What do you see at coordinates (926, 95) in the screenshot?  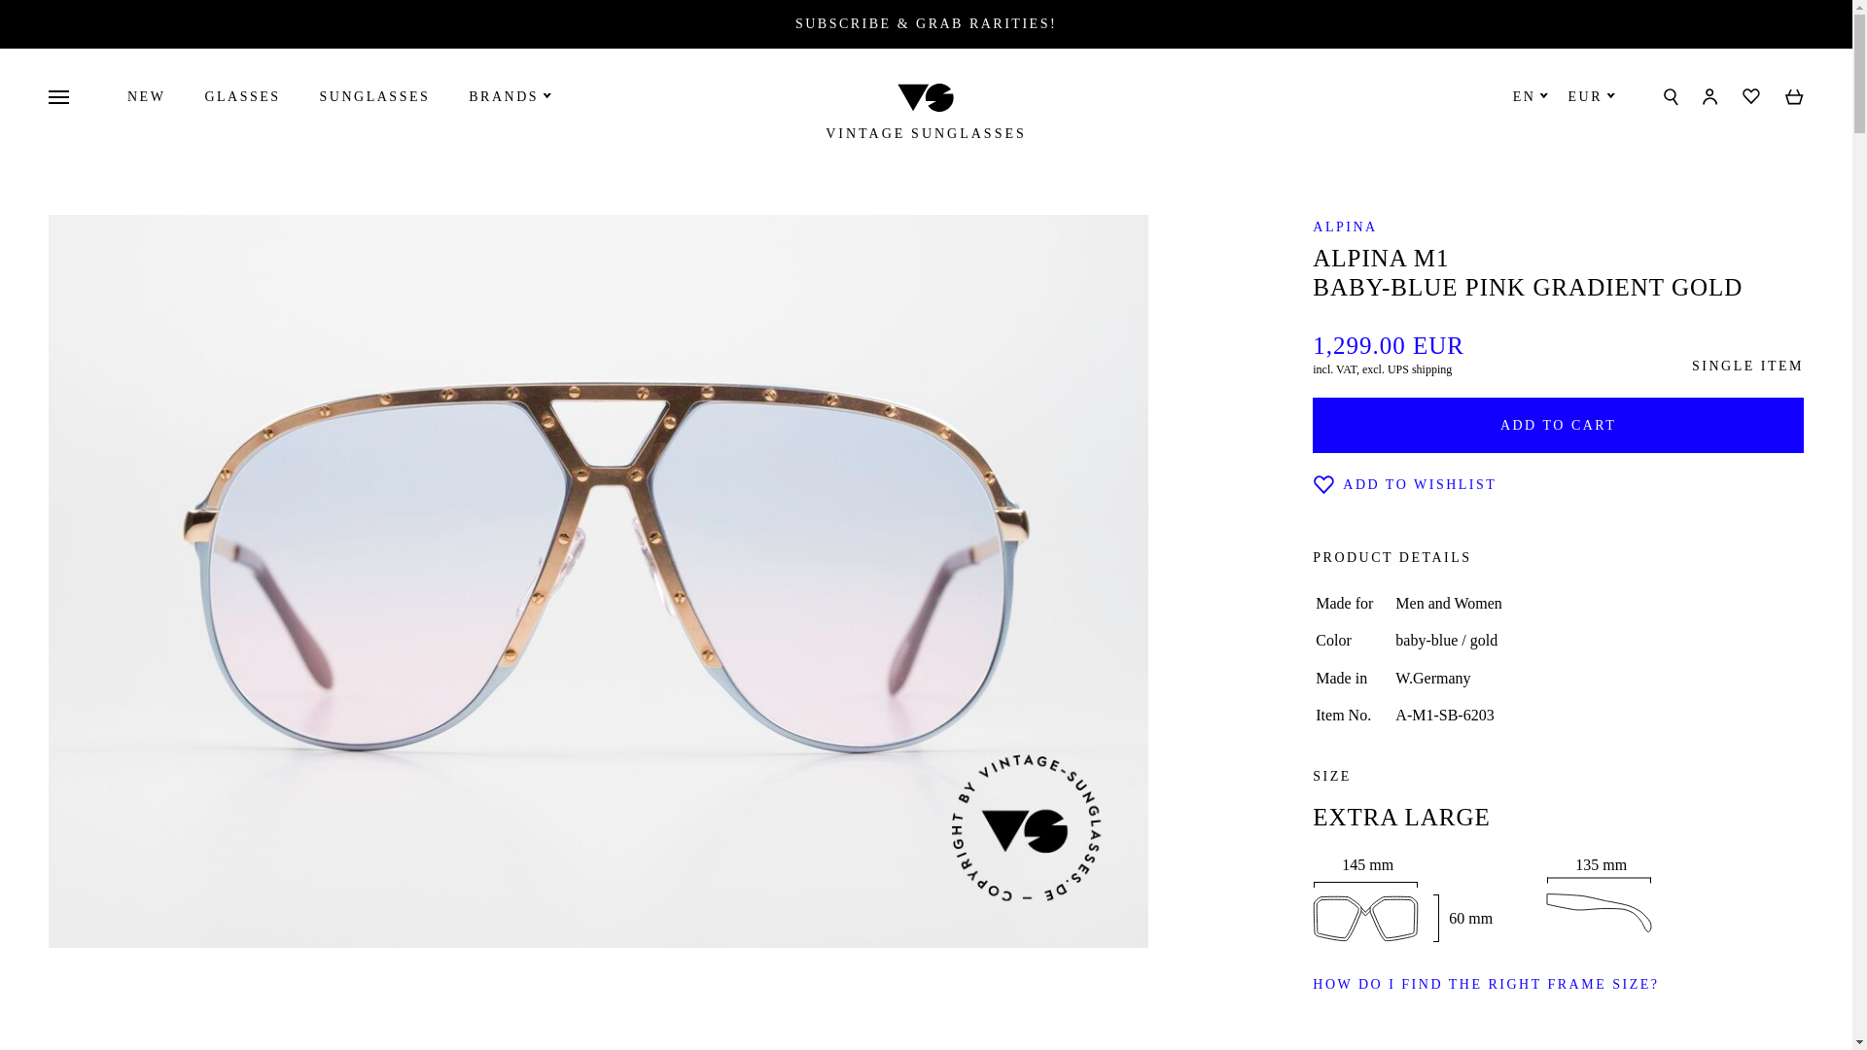 I see `To homepage` at bounding box center [926, 95].